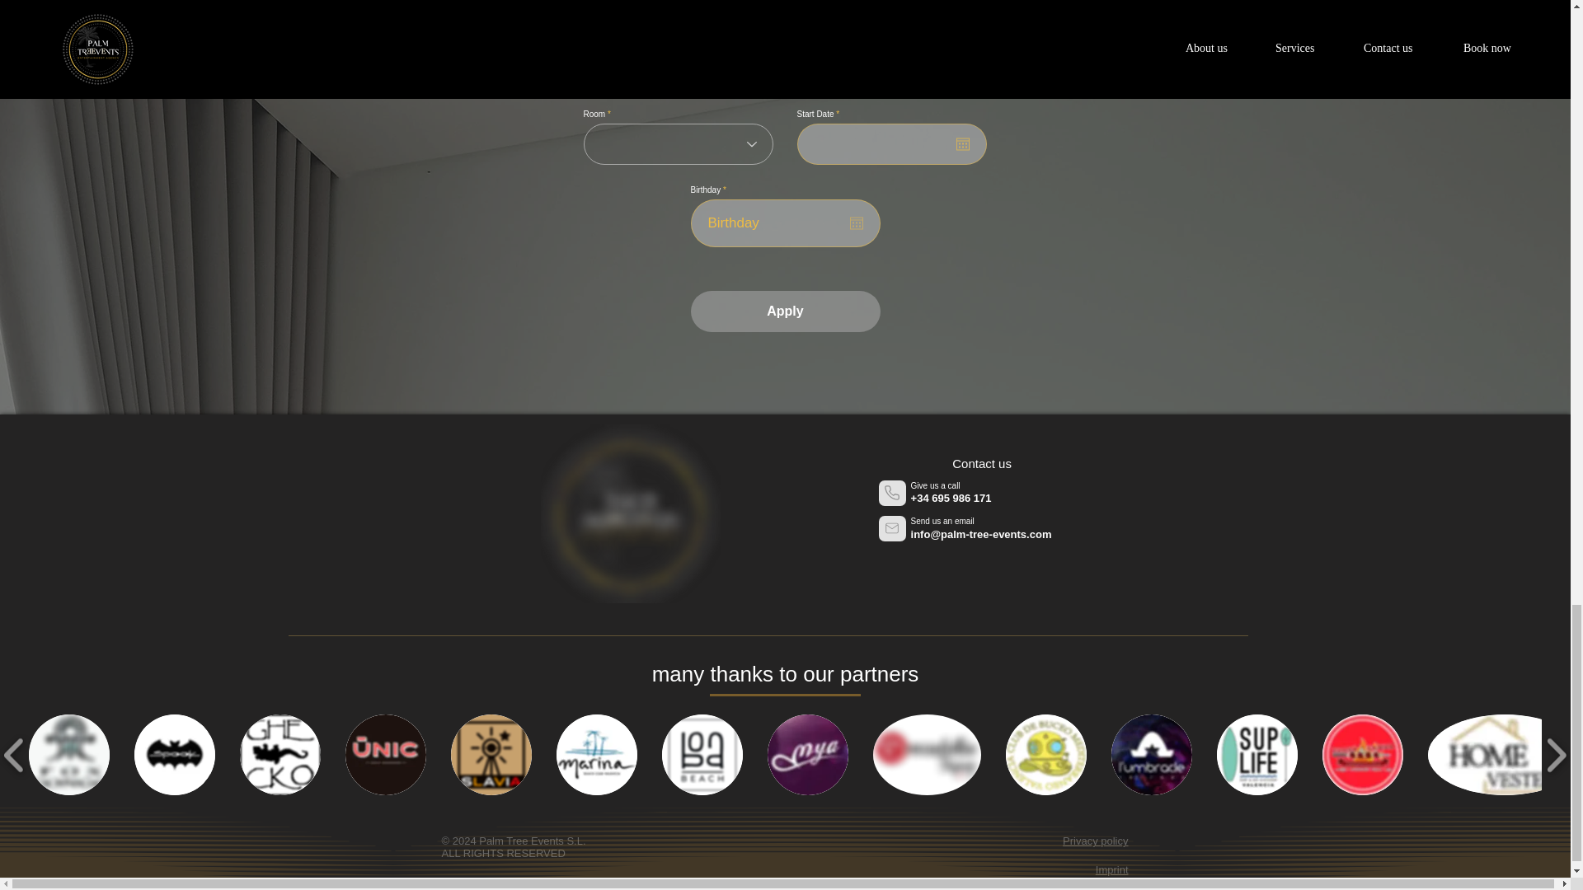 This screenshot has height=890, width=1583. What do you see at coordinates (1095, 841) in the screenshot?
I see `Privacy policy` at bounding box center [1095, 841].